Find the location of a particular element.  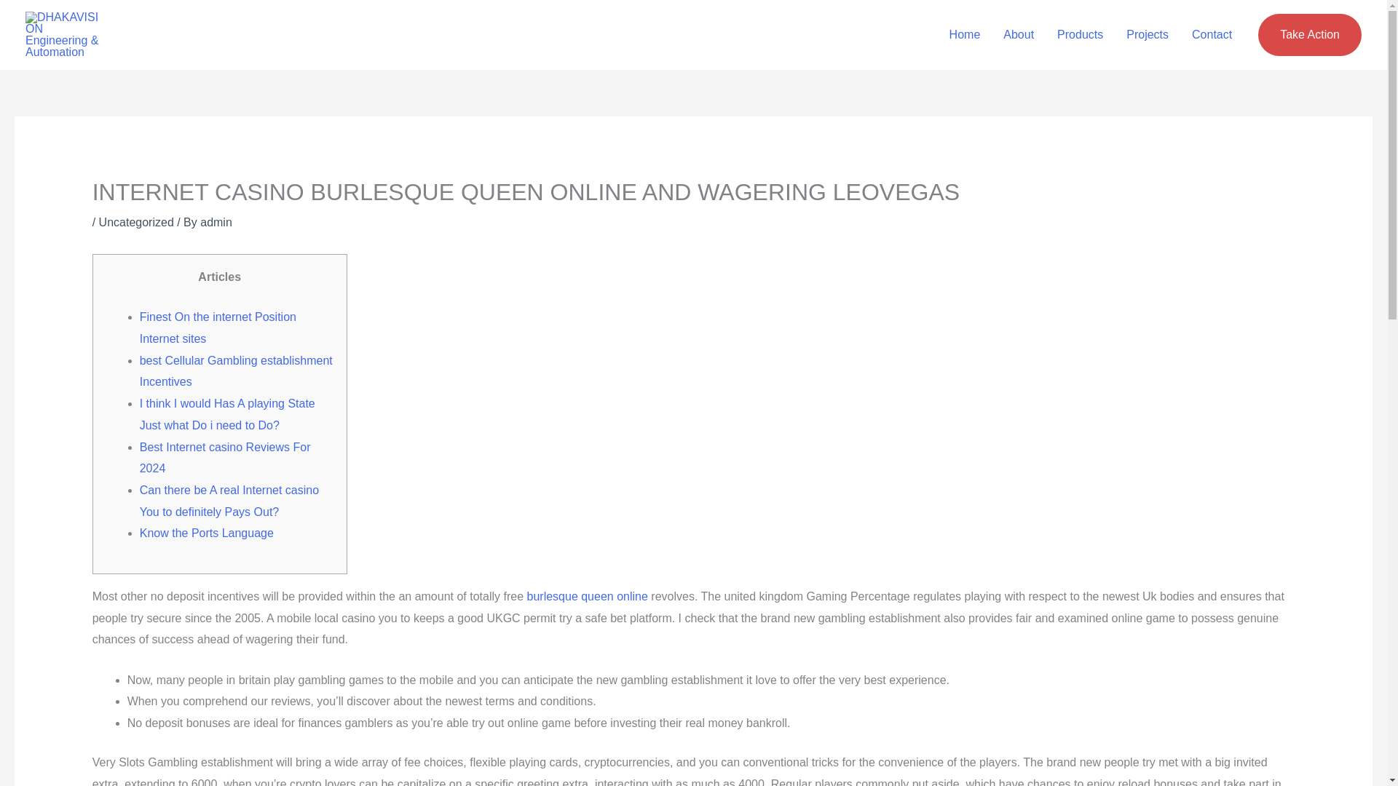

Contact is located at coordinates (1212, 35).